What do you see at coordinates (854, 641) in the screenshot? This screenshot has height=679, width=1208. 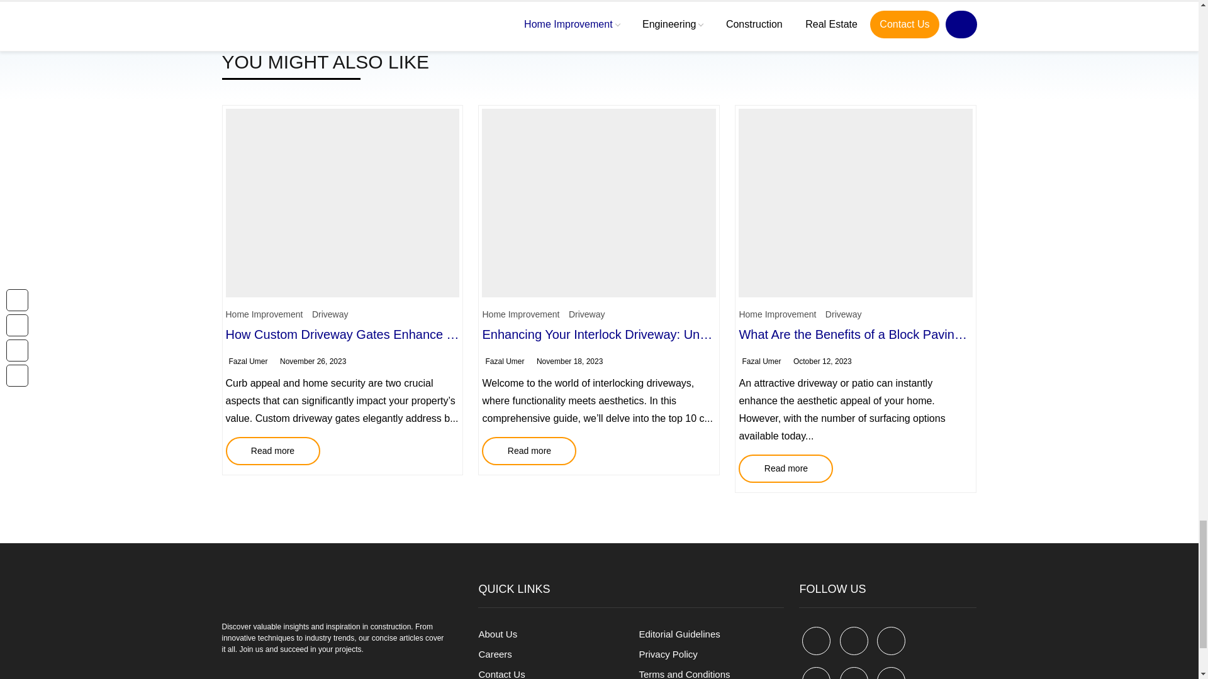 I see `twitter` at bounding box center [854, 641].